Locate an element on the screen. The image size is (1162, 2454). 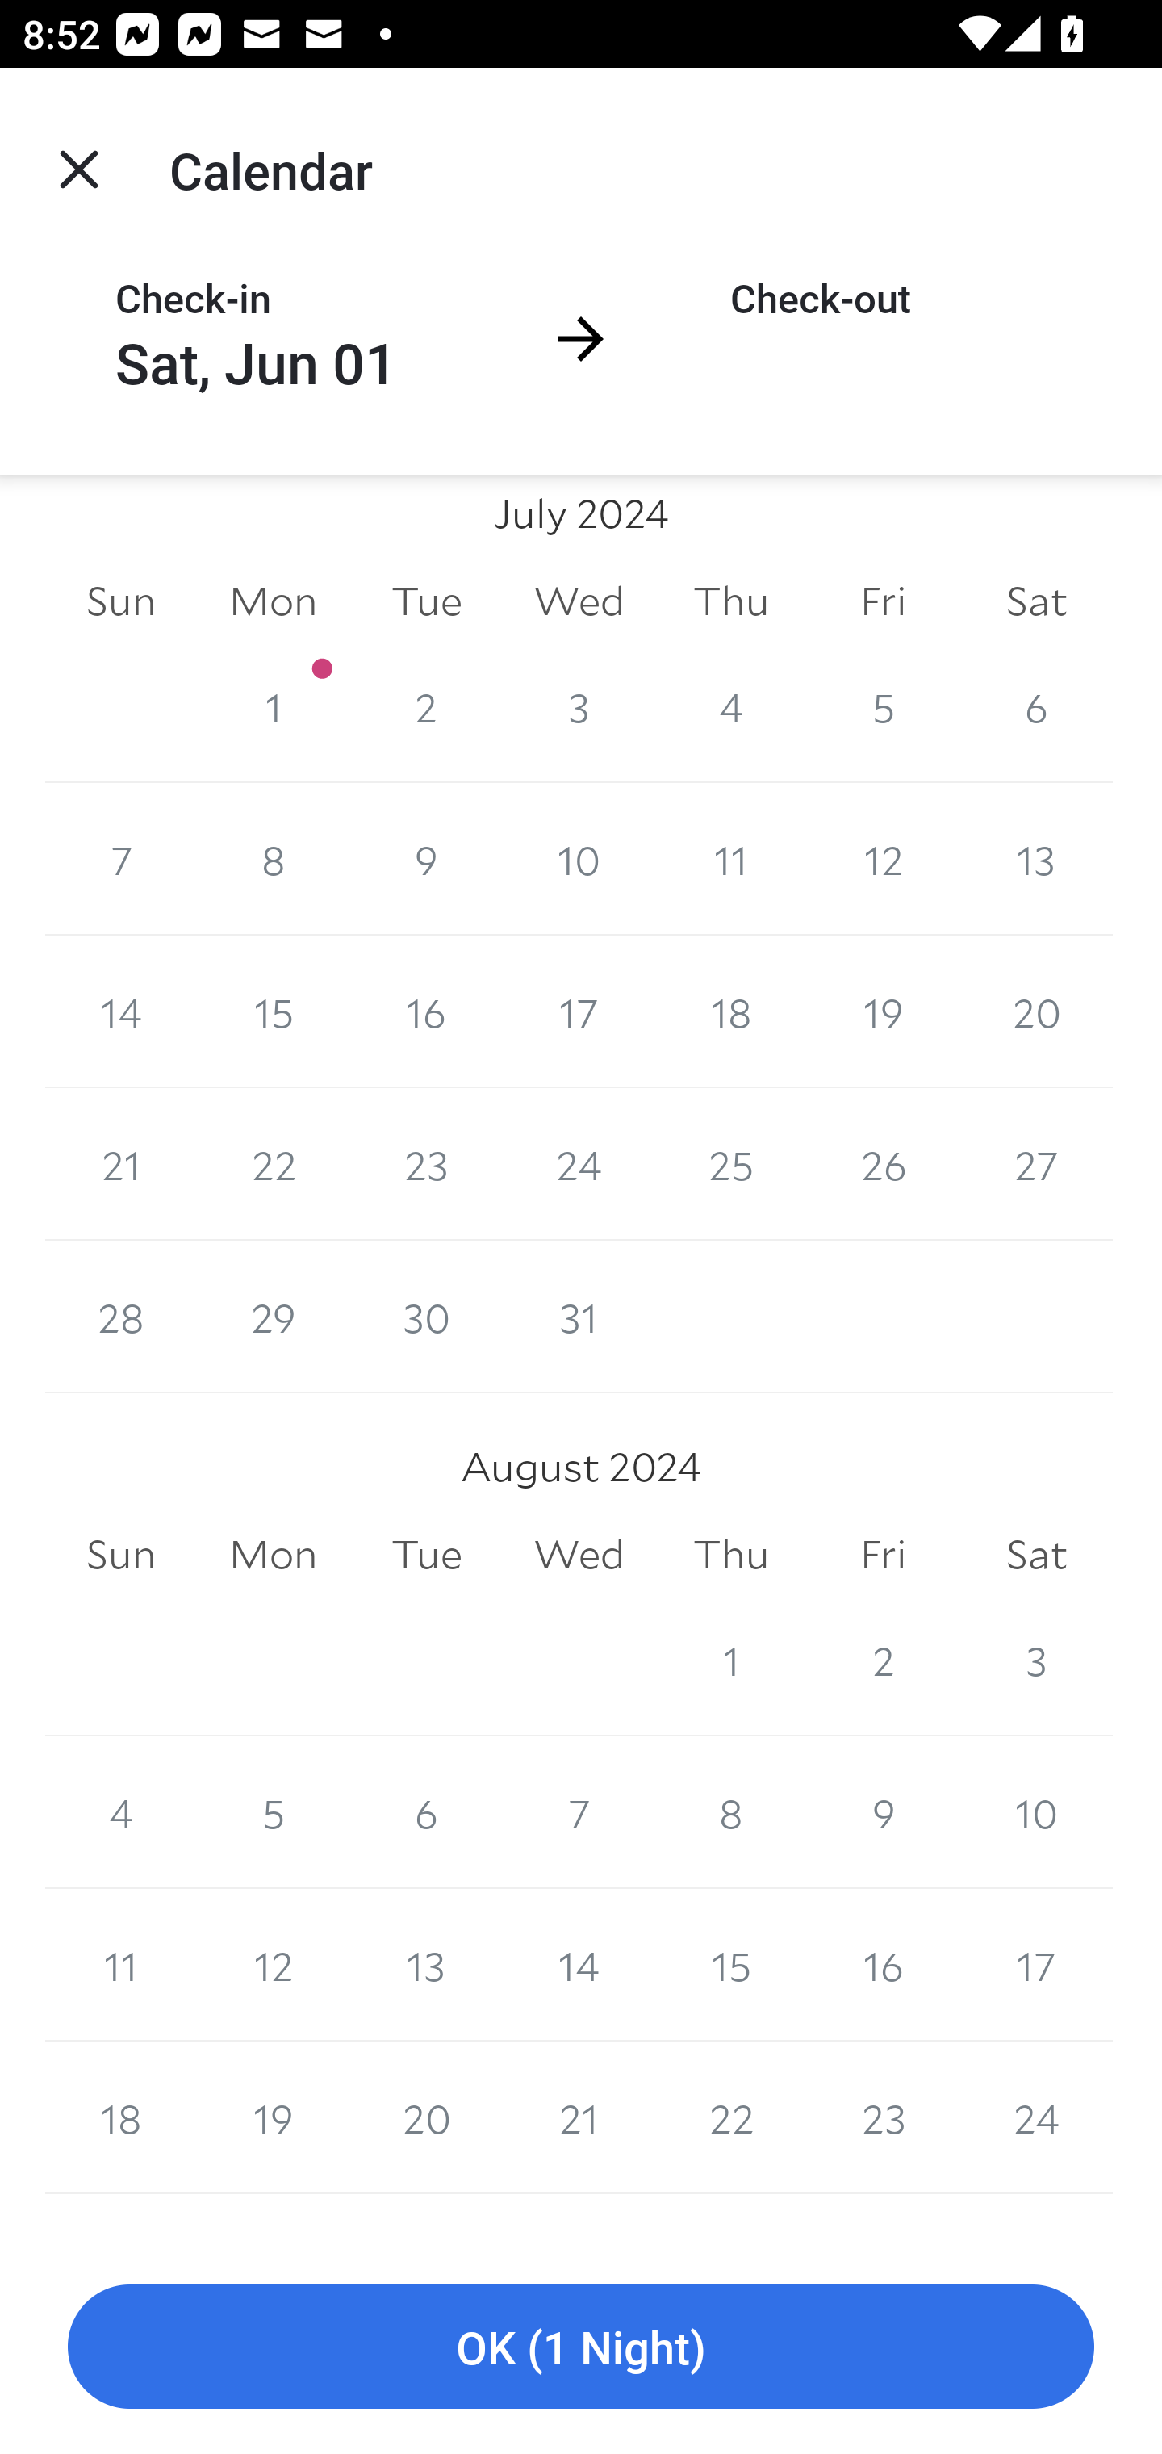
13 13 July 2024 is located at coordinates (1036, 859).